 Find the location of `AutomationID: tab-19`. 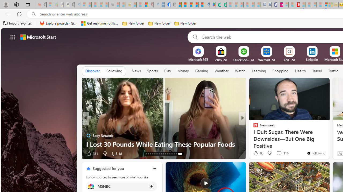

AutomationID: tab-19 is located at coordinates (159, 154).